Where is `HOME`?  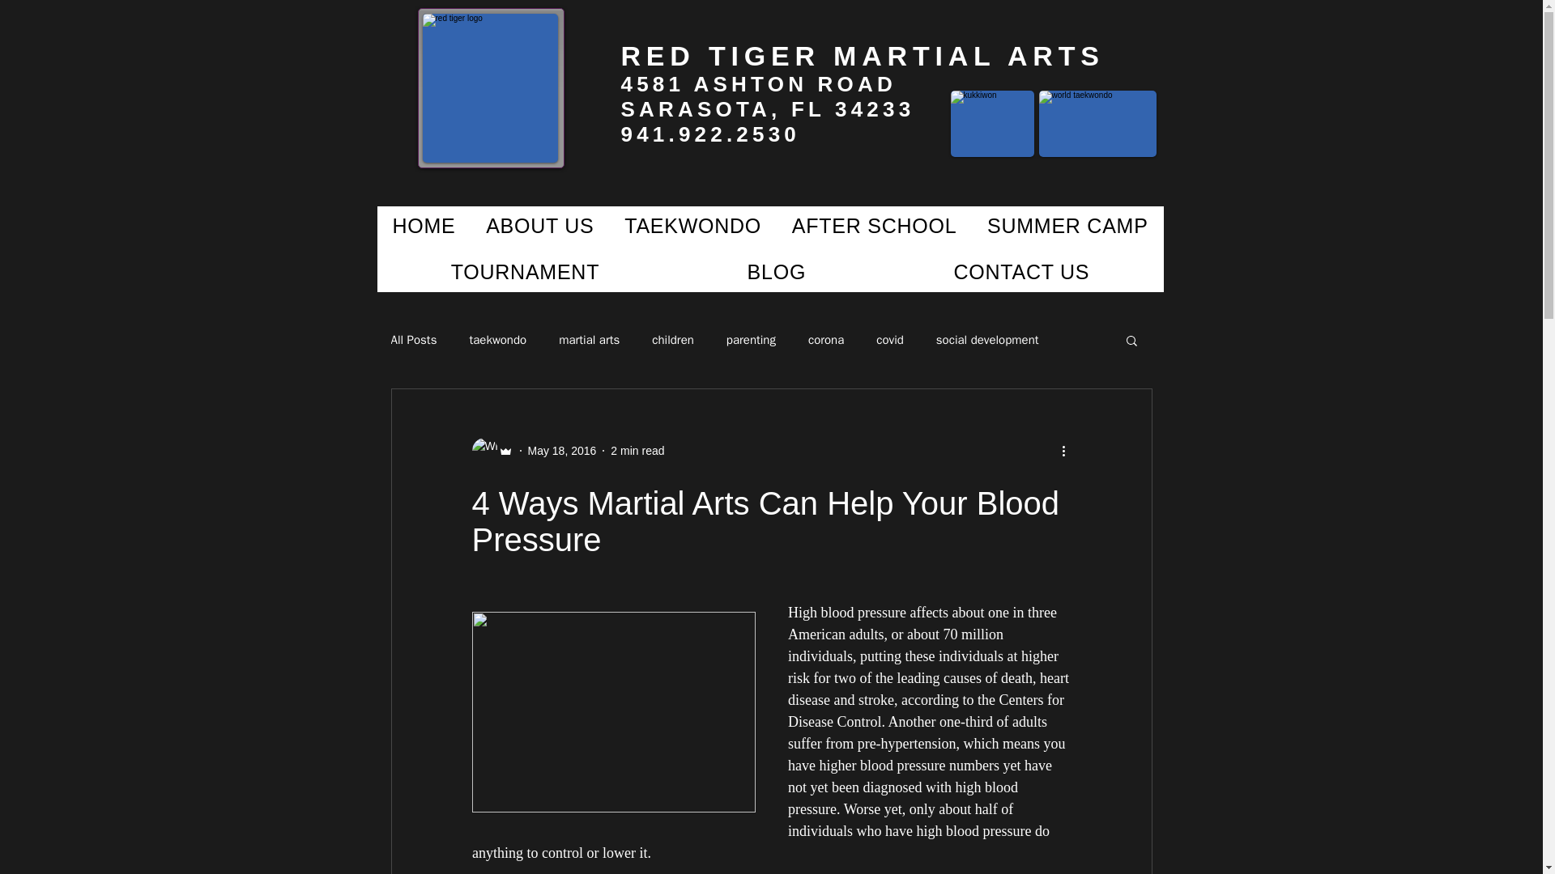 HOME is located at coordinates (424, 225).